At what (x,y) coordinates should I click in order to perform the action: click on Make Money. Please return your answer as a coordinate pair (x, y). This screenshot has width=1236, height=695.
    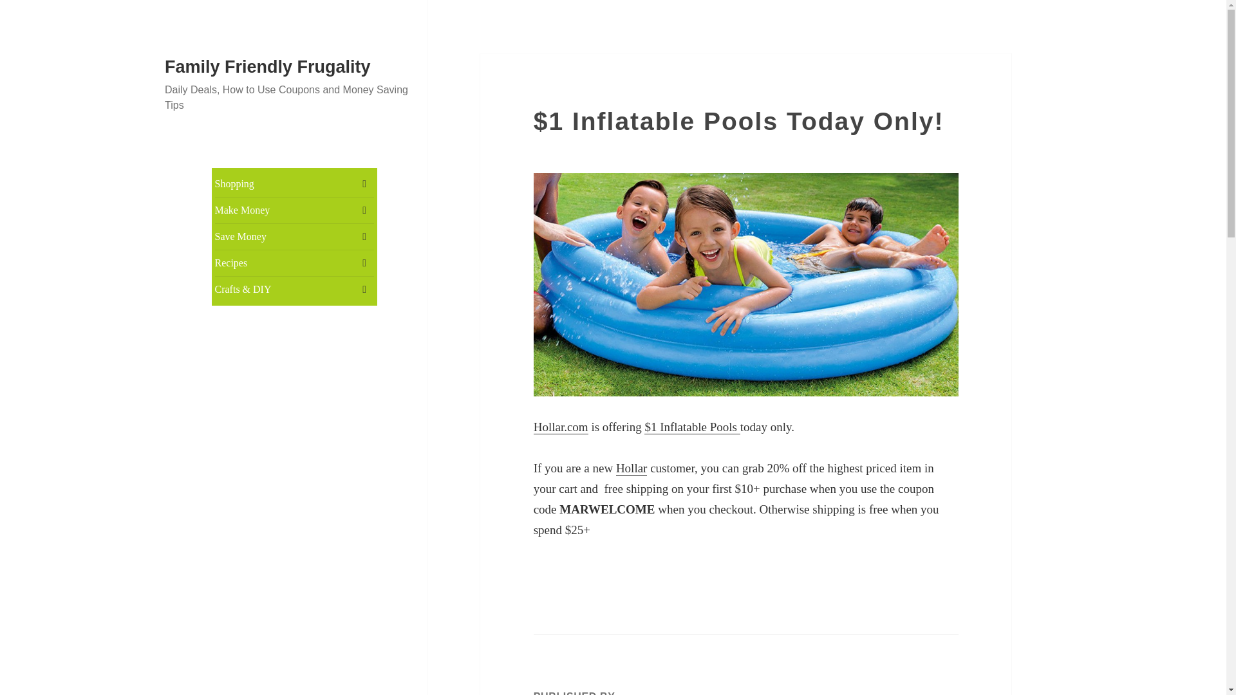
    Looking at the image, I should click on (295, 210).